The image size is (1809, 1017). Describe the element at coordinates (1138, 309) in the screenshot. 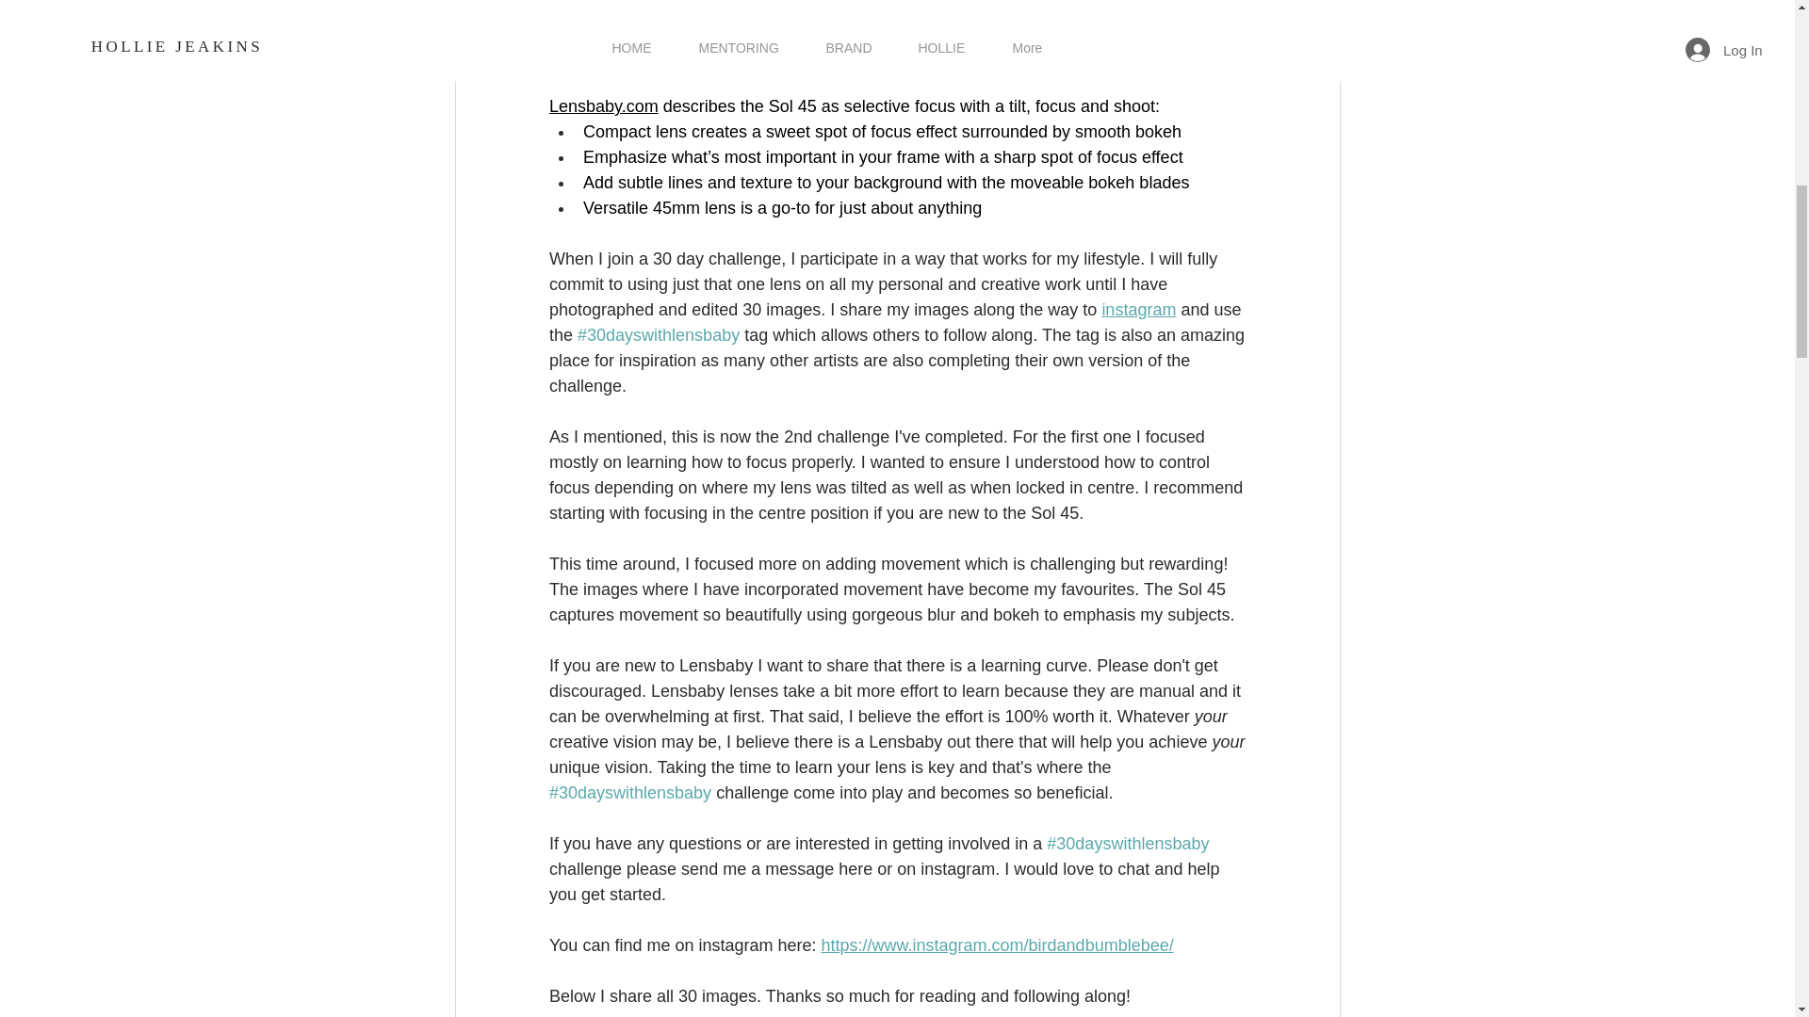

I see `instagram` at that location.